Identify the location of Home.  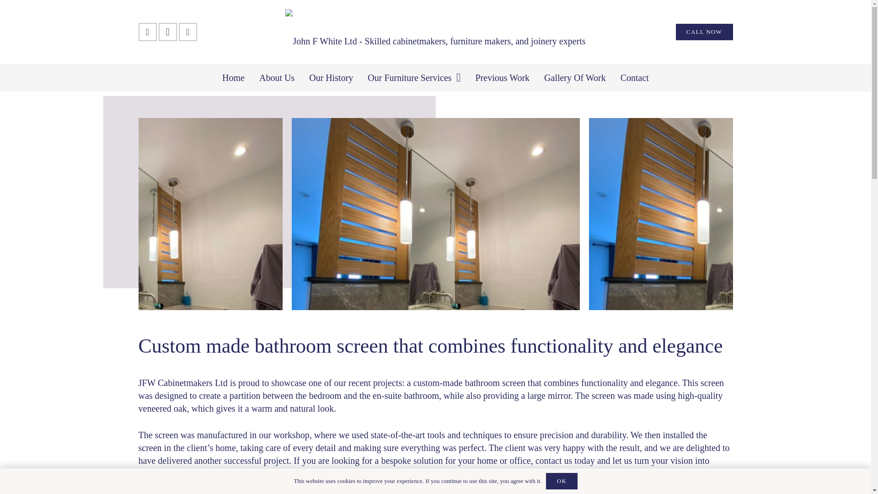
(233, 78).